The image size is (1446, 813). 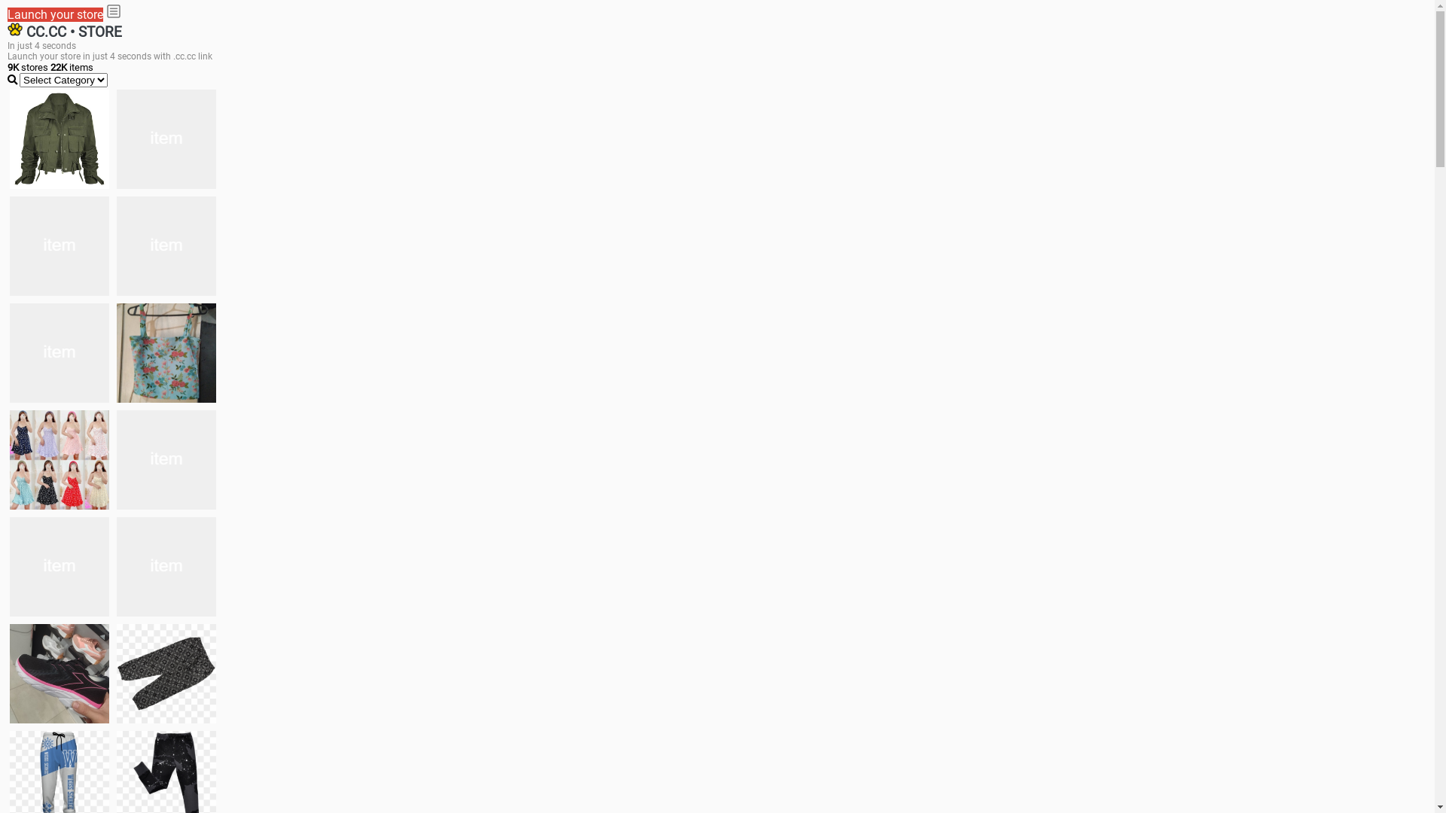 I want to click on Short pant, so click(x=166, y=674).